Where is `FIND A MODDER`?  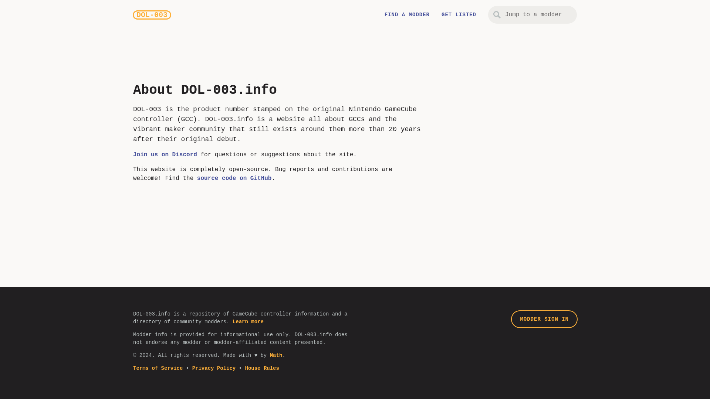
FIND A MODDER is located at coordinates (407, 15).